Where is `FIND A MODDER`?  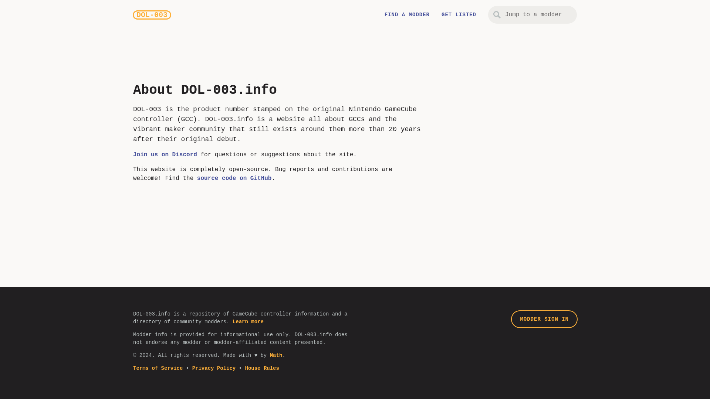
FIND A MODDER is located at coordinates (407, 15).